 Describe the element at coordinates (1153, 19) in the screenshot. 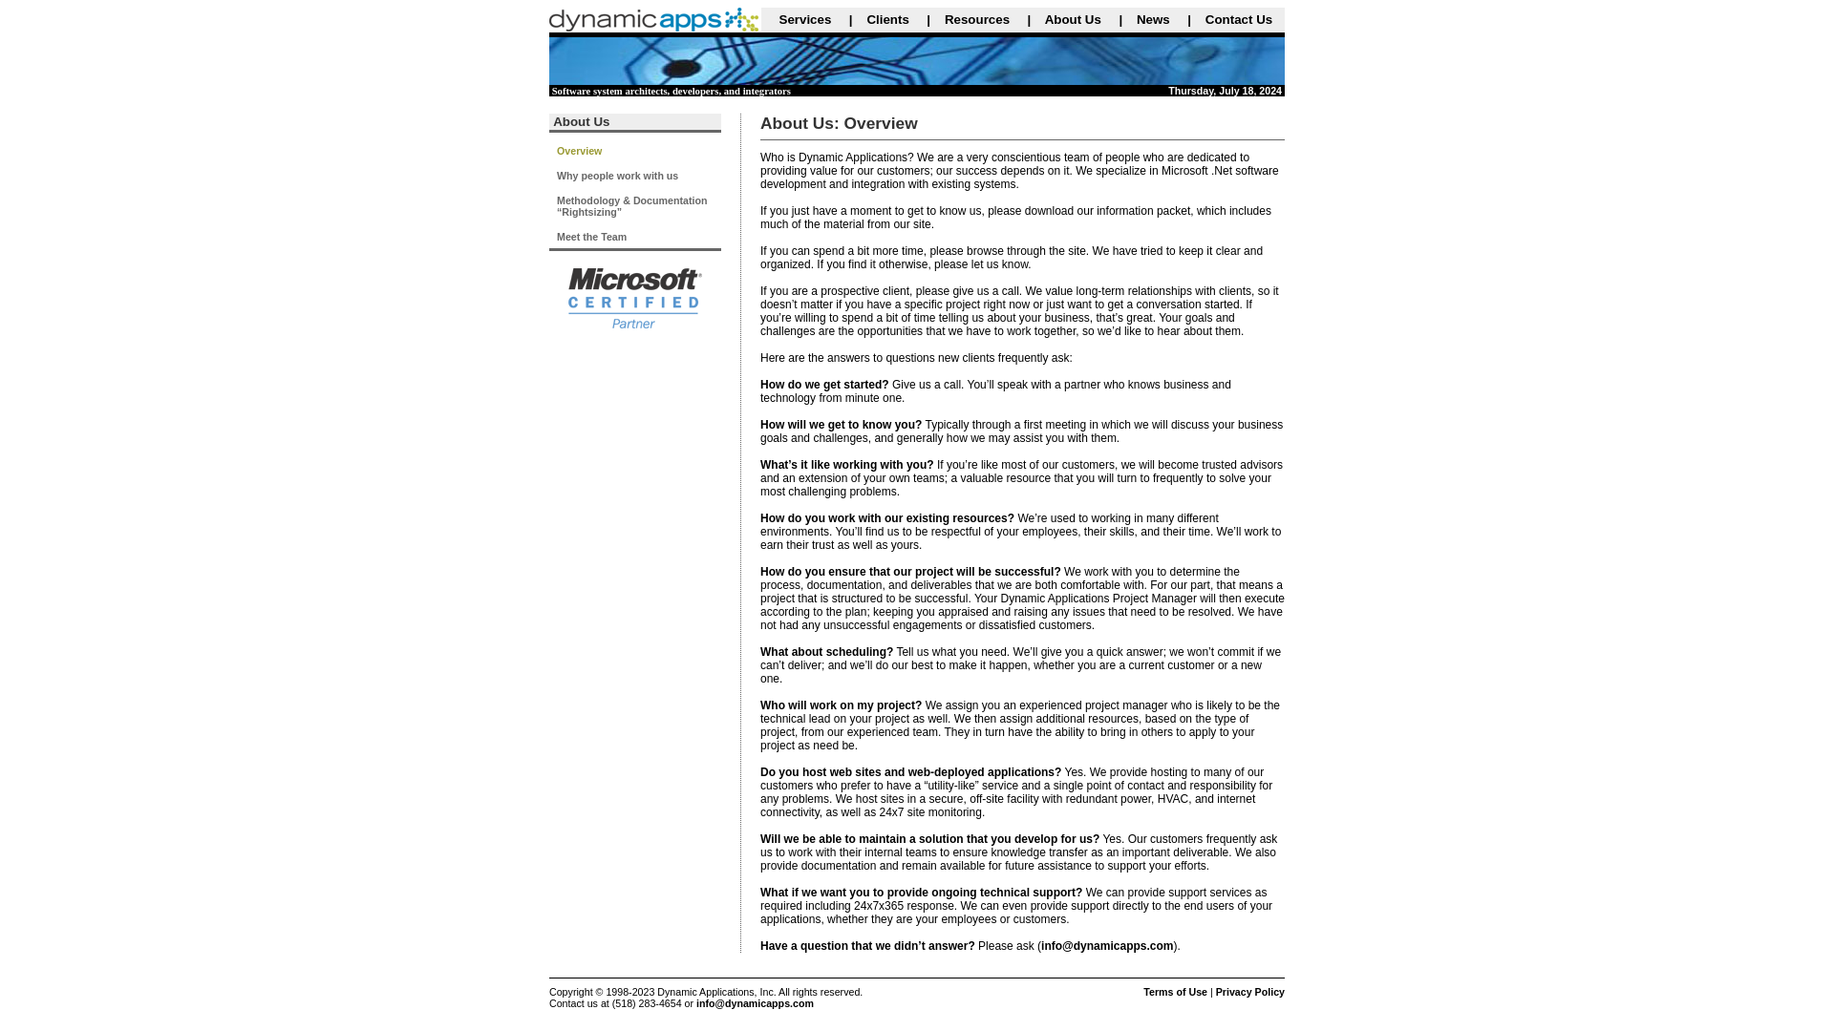

I see `News` at that location.